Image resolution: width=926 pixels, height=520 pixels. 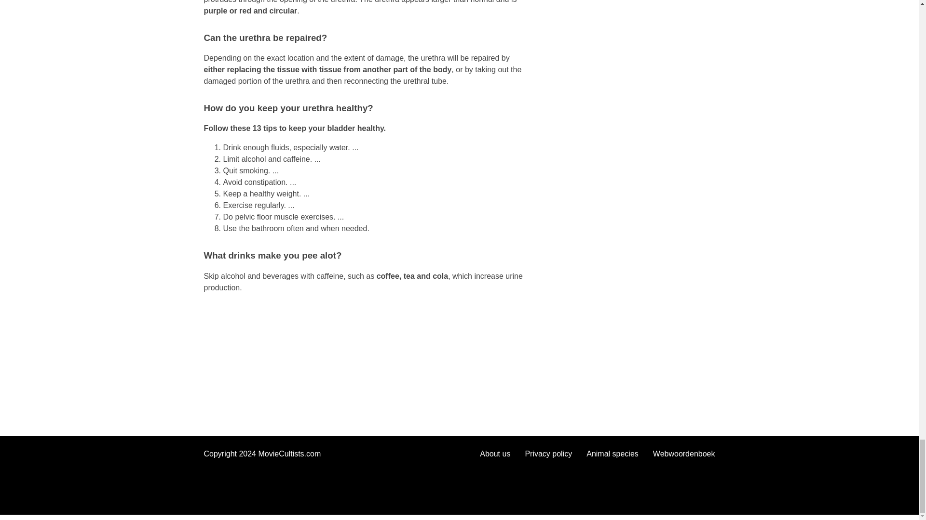 What do you see at coordinates (684, 454) in the screenshot?
I see `Webwoordenboek` at bounding box center [684, 454].